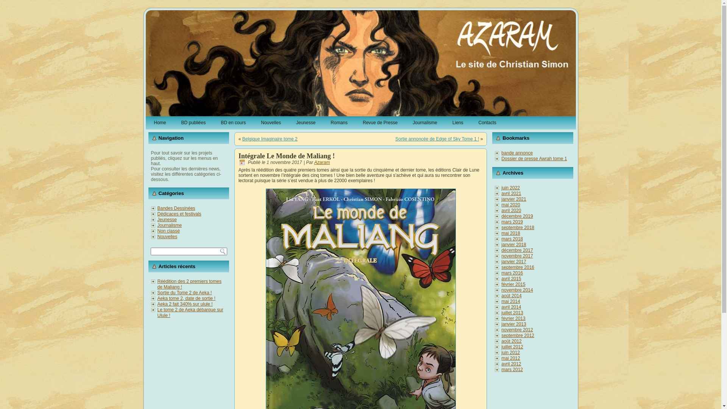  What do you see at coordinates (271, 123) in the screenshot?
I see `Nouvelles` at bounding box center [271, 123].